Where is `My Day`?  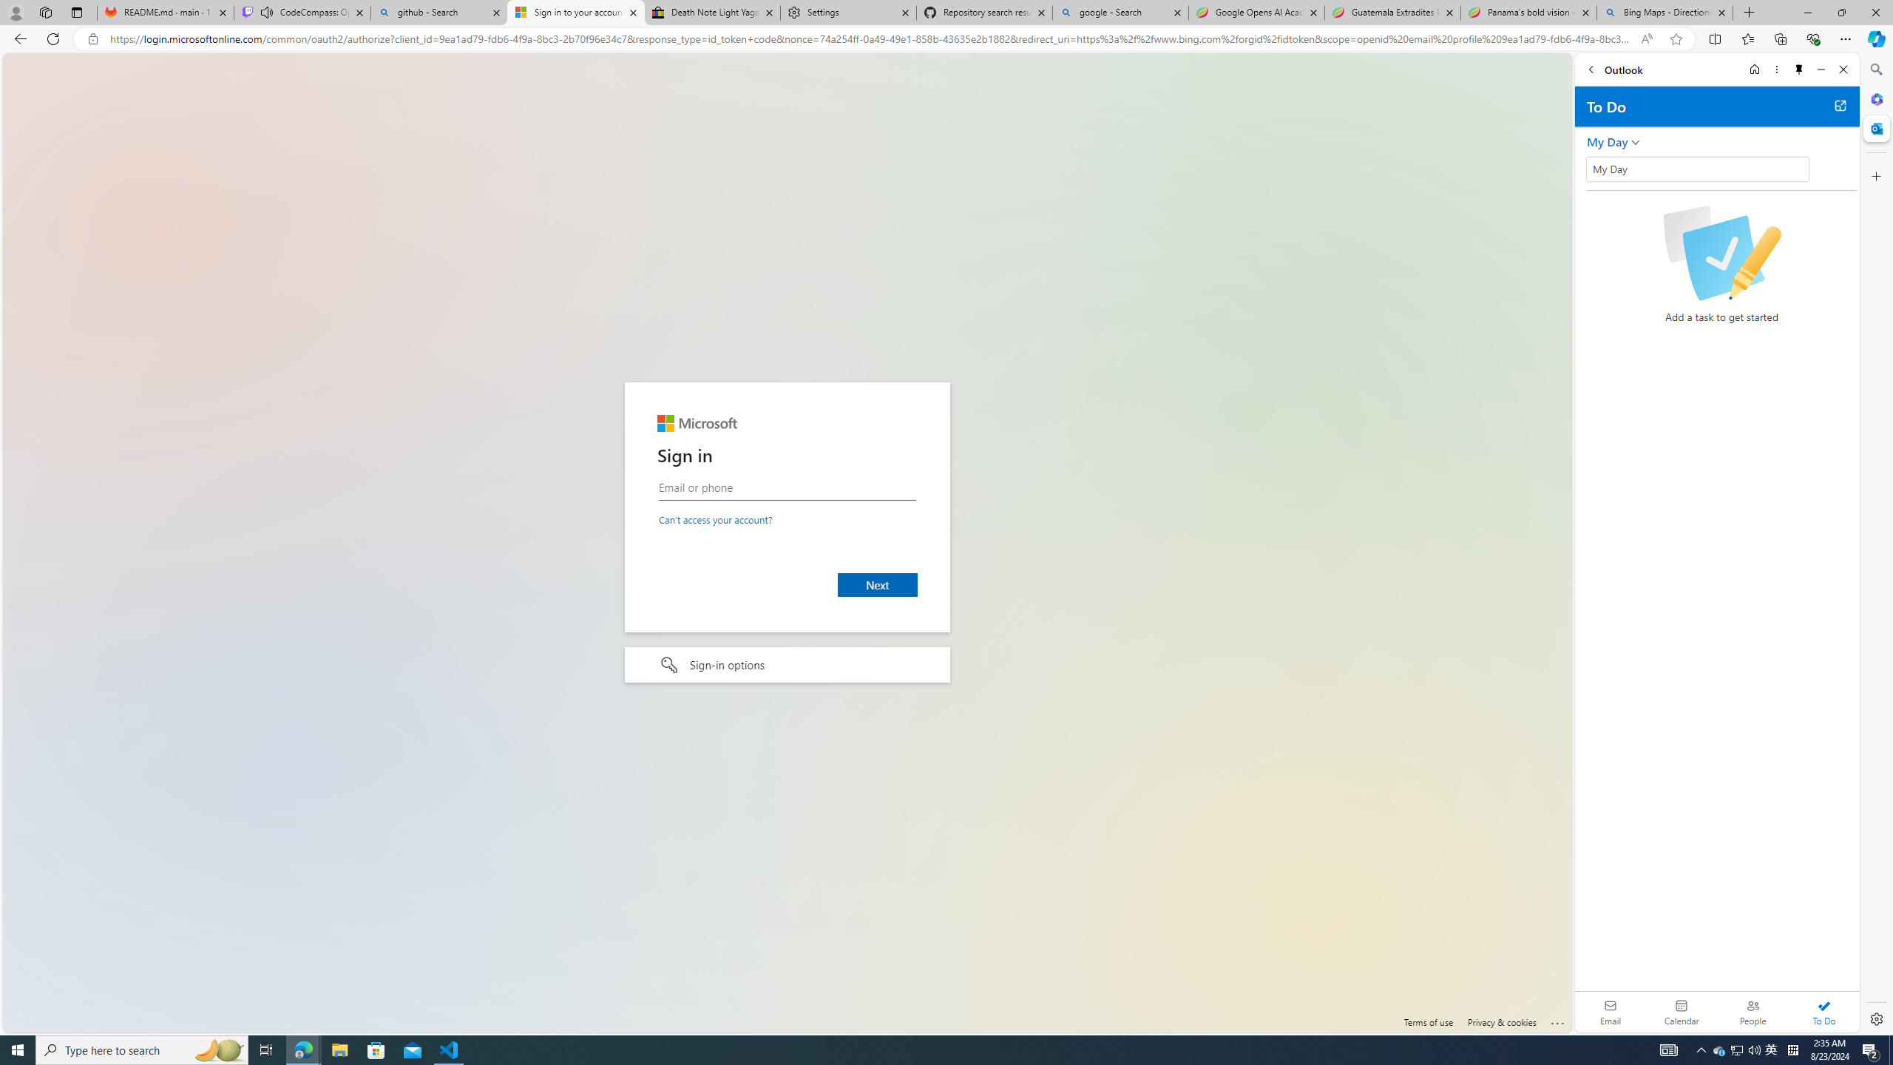 My Day is located at coordinates (1696, 169).